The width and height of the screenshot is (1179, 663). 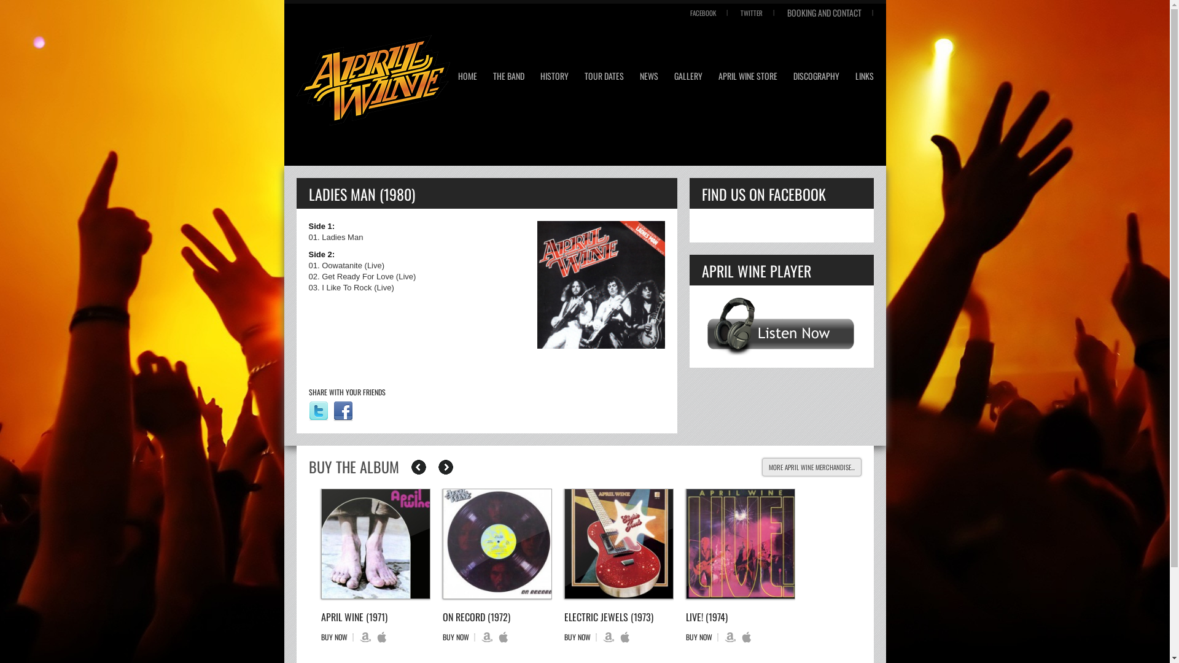 I want to click on BOOKING AND CONTACT, so click(x=824, y=12).